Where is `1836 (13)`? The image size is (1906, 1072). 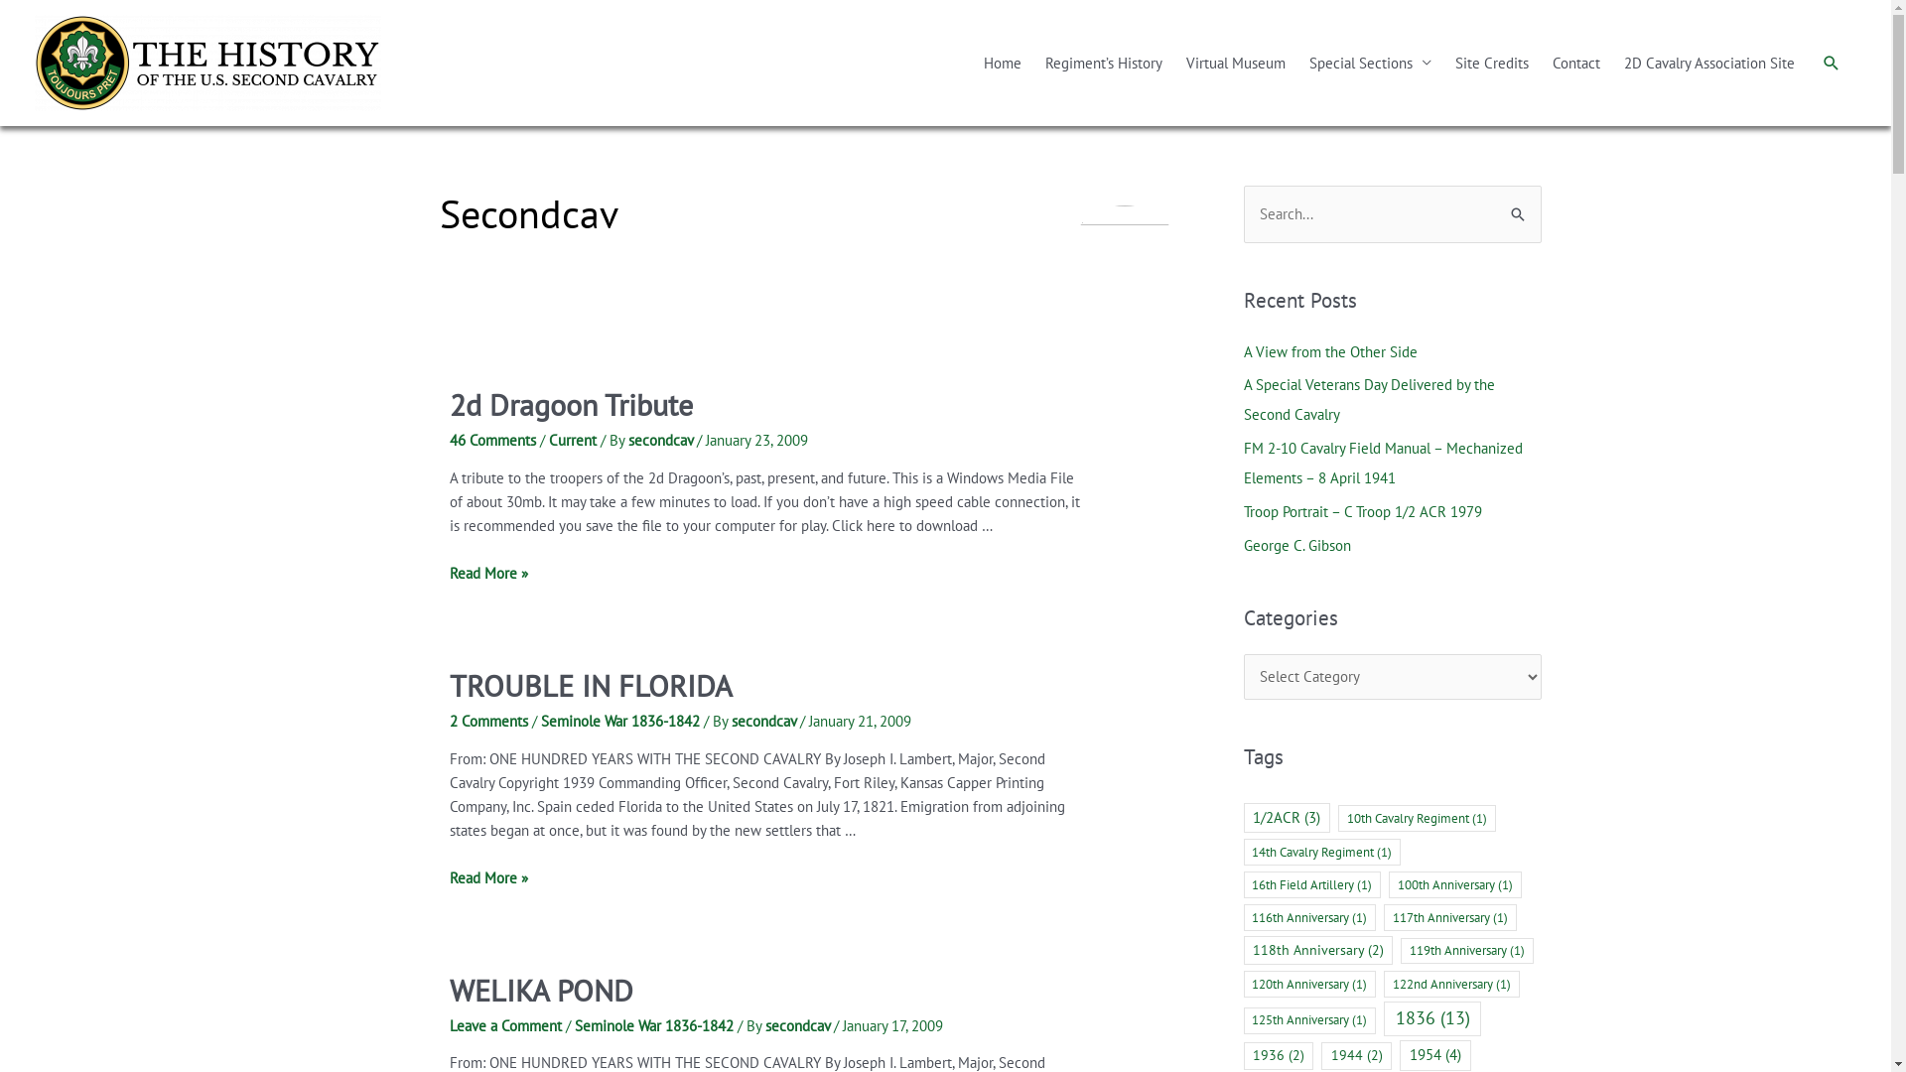
1836 (13) is located at coordinates (1432, 1018).